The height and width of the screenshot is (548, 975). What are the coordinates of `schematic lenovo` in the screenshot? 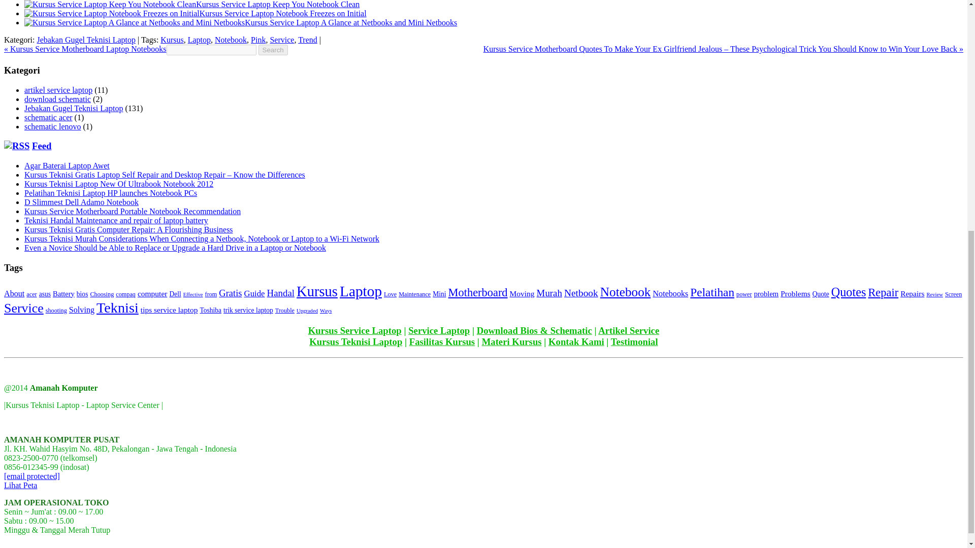 It's located at (53, 126).